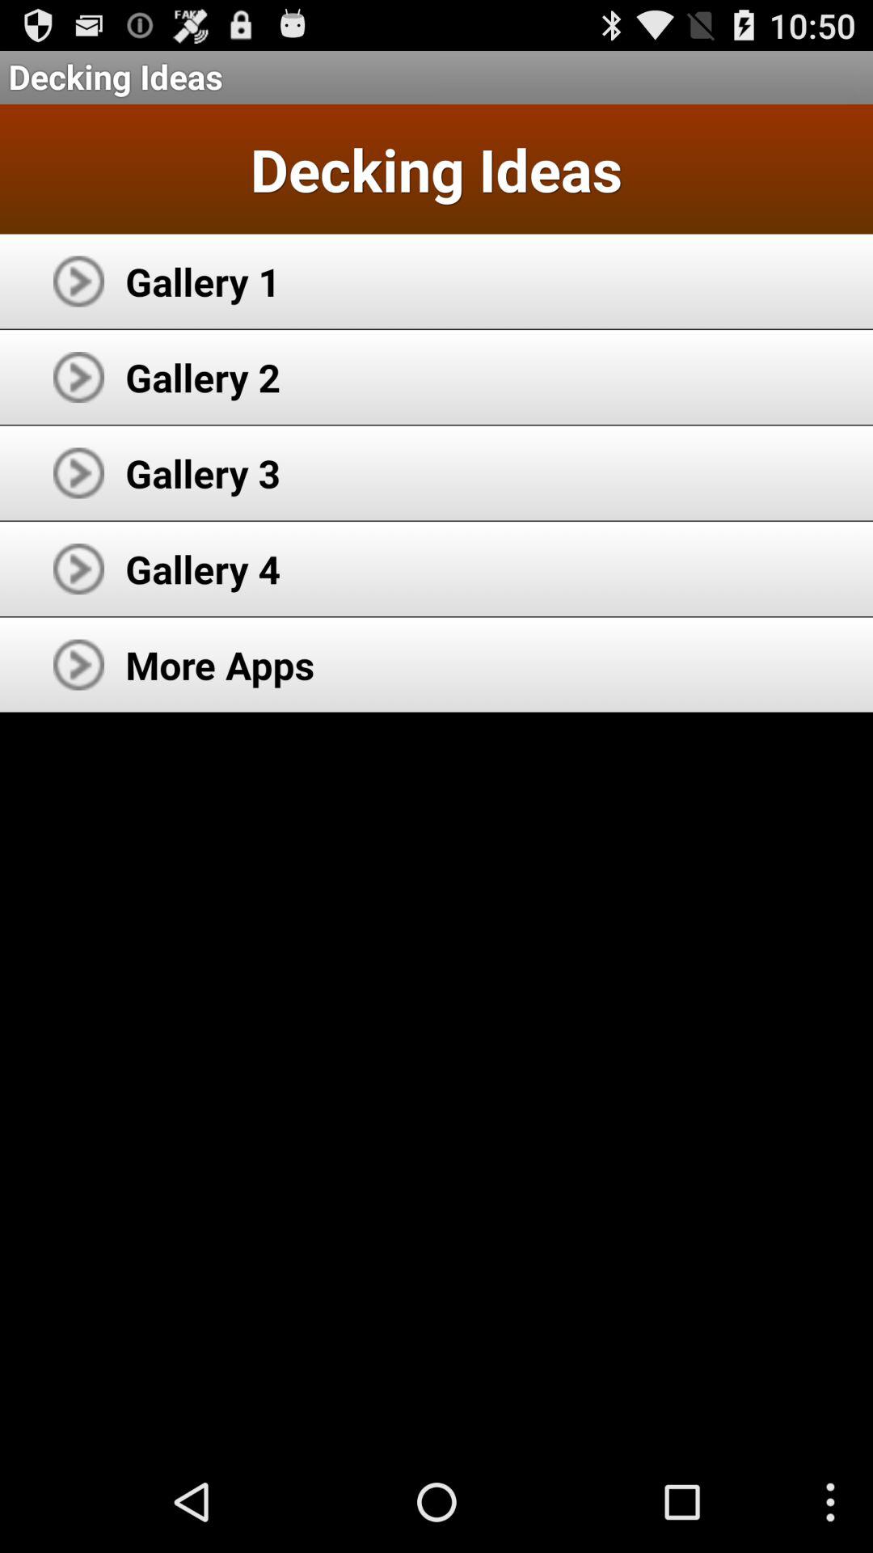  What do you see at coordinates (78, 665) in the screenshot?
I see `select the icon which is left to the more apps` at bounding box center [78, 665].